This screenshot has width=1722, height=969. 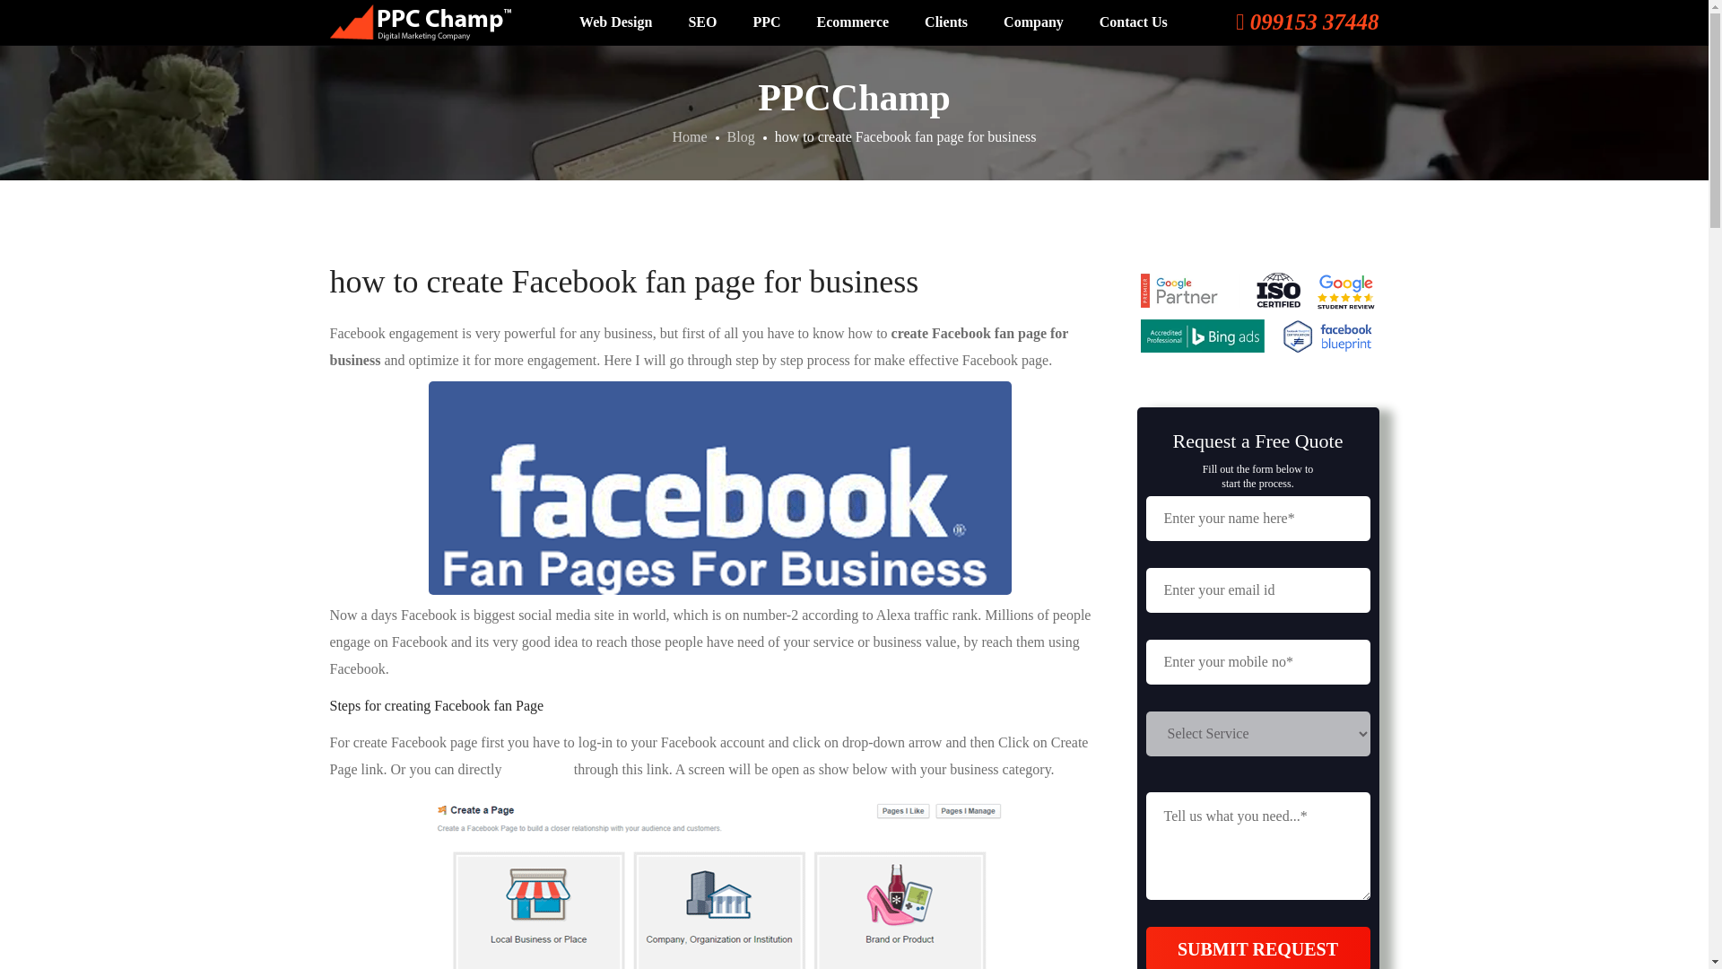 I want to click on Go to create Facebook fan page, so click(x=538, y=769).